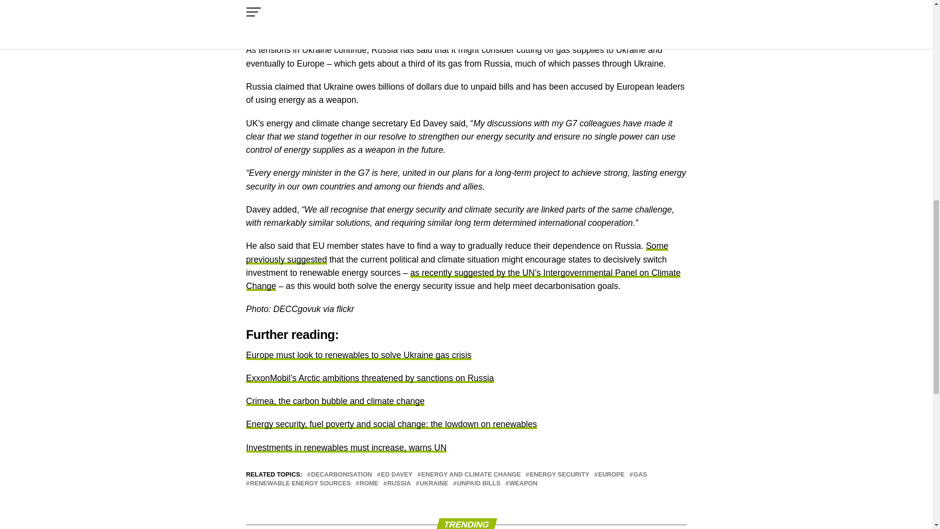  I want to click on UNPAID BILLS, so click(479, 483).